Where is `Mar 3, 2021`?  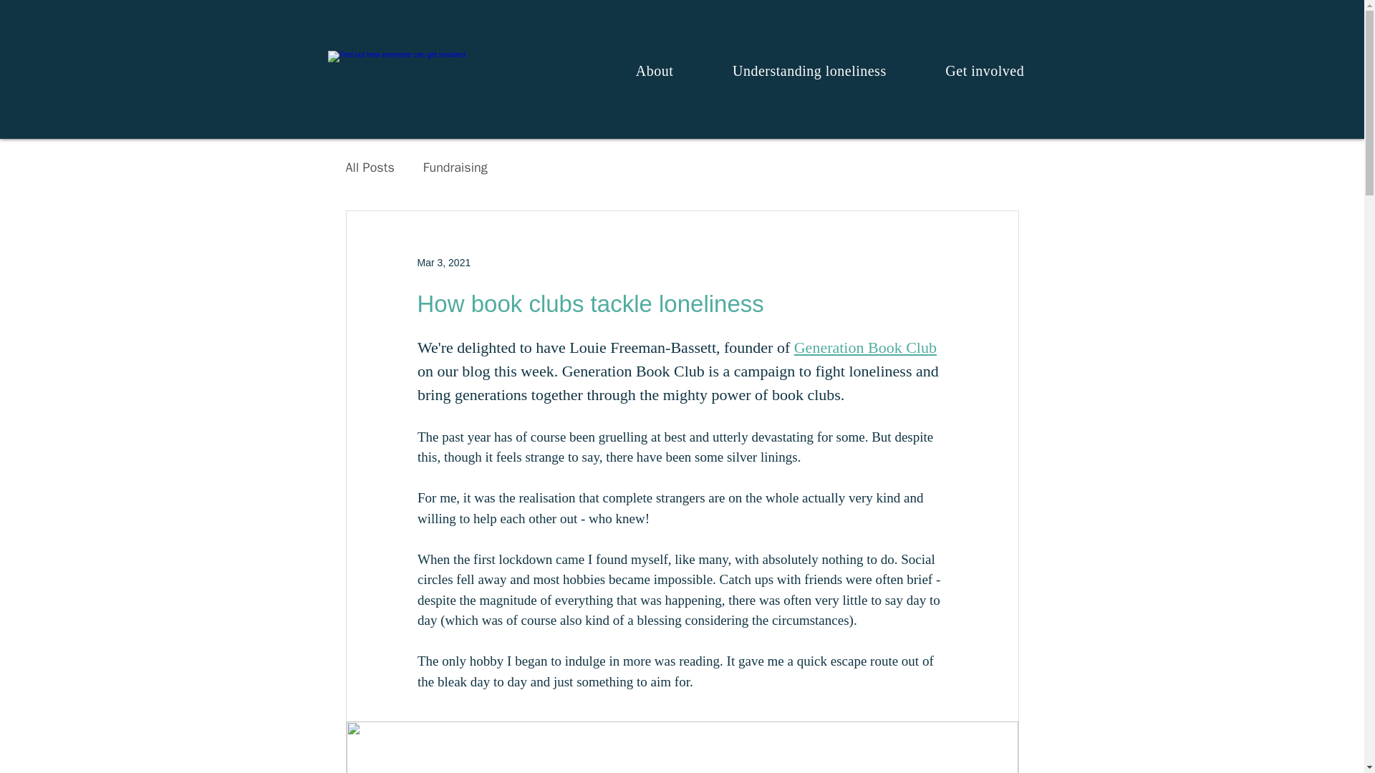 Mar 3, 2021 is located at coordinates (443, 261).